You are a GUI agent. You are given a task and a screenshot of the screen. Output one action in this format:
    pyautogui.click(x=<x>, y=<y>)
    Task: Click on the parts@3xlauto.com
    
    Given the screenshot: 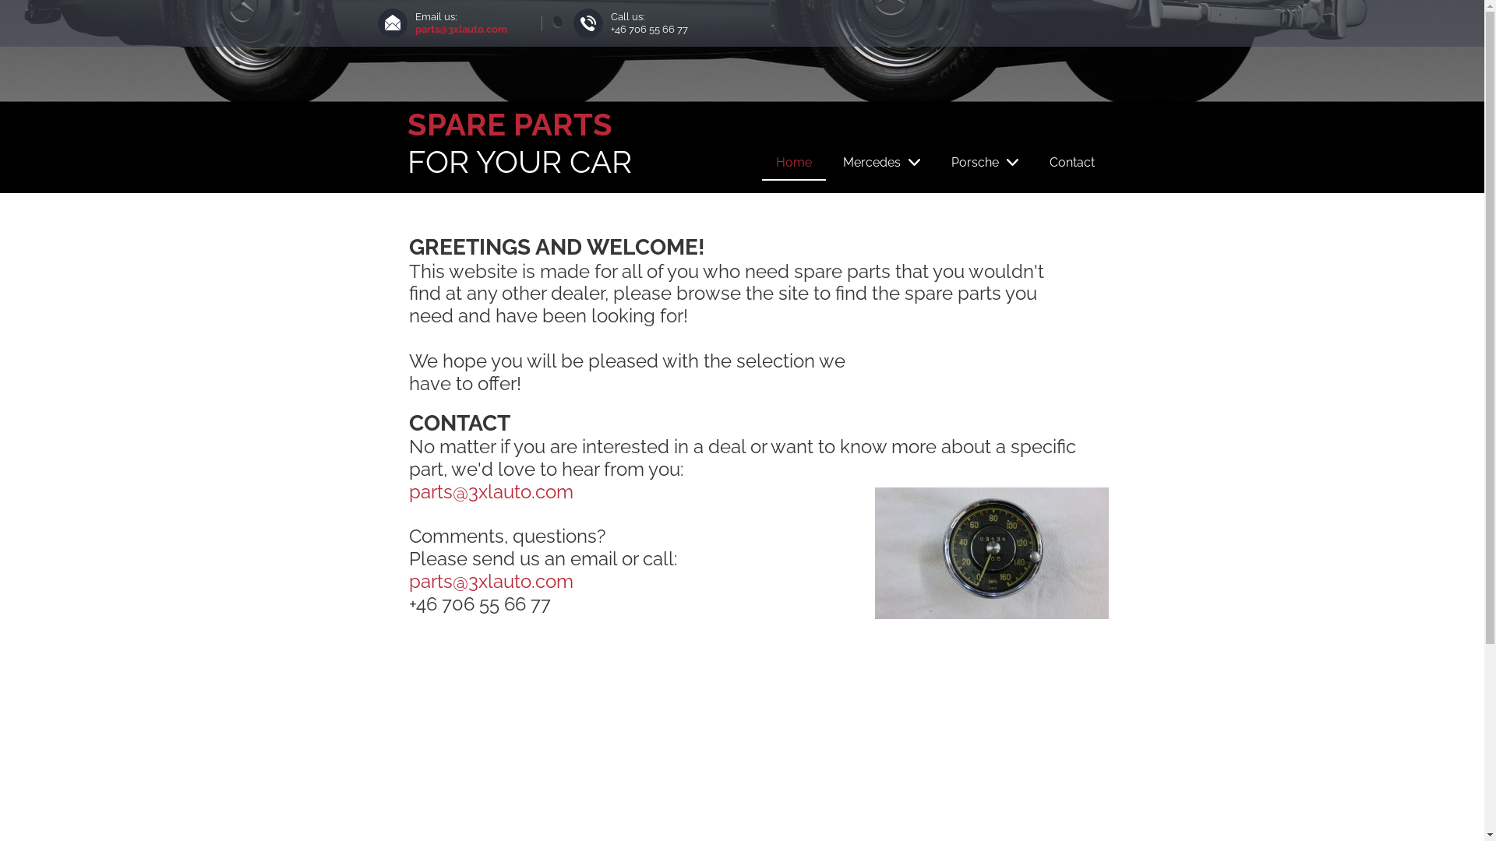 What is the action you would take?
    pyautogui.click(x=491, y=581)
    